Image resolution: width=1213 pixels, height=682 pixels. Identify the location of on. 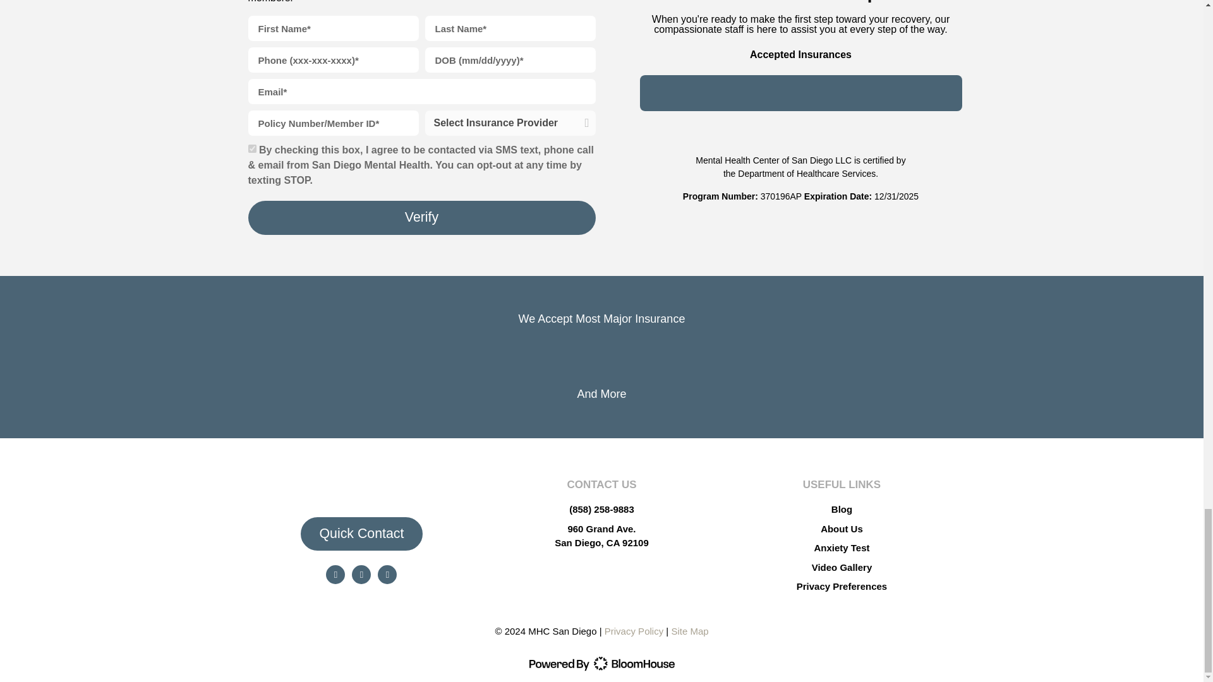
(251, 148).